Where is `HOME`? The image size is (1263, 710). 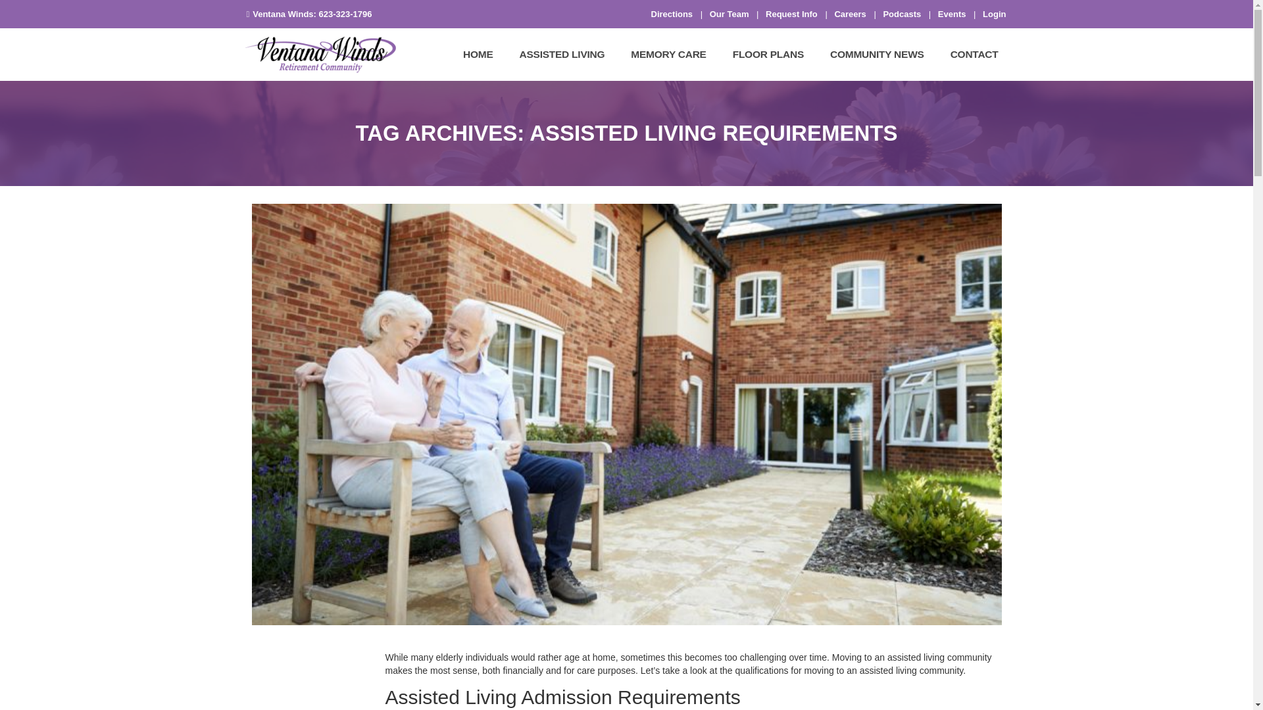
HOME is located at coordinates (478, 54).